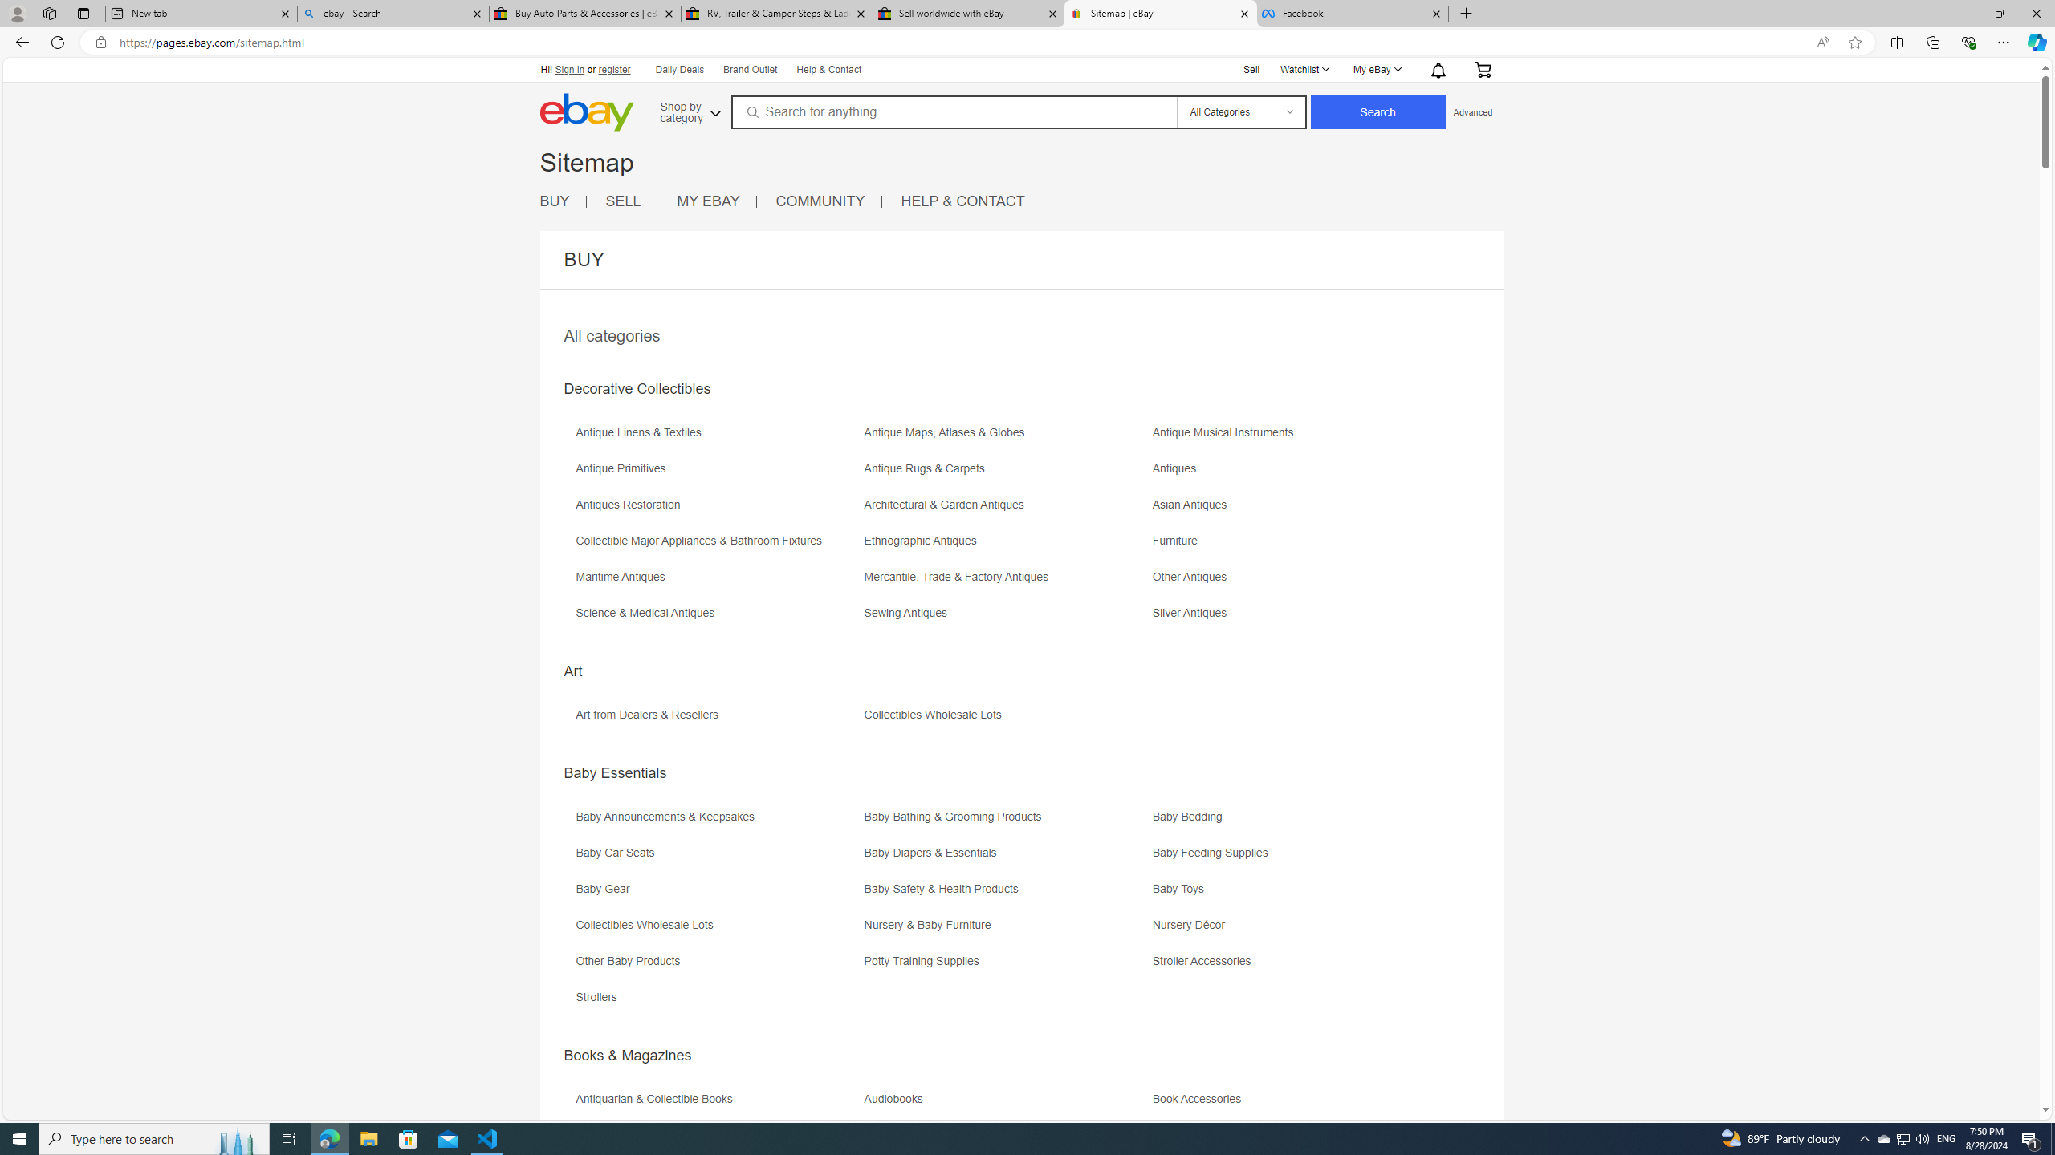 The image size is (2055, 1155). What do you see at coordinates (1296, 821) in the screenshot?
I see `Baby Bedding` at bounding box center [1296, 821].